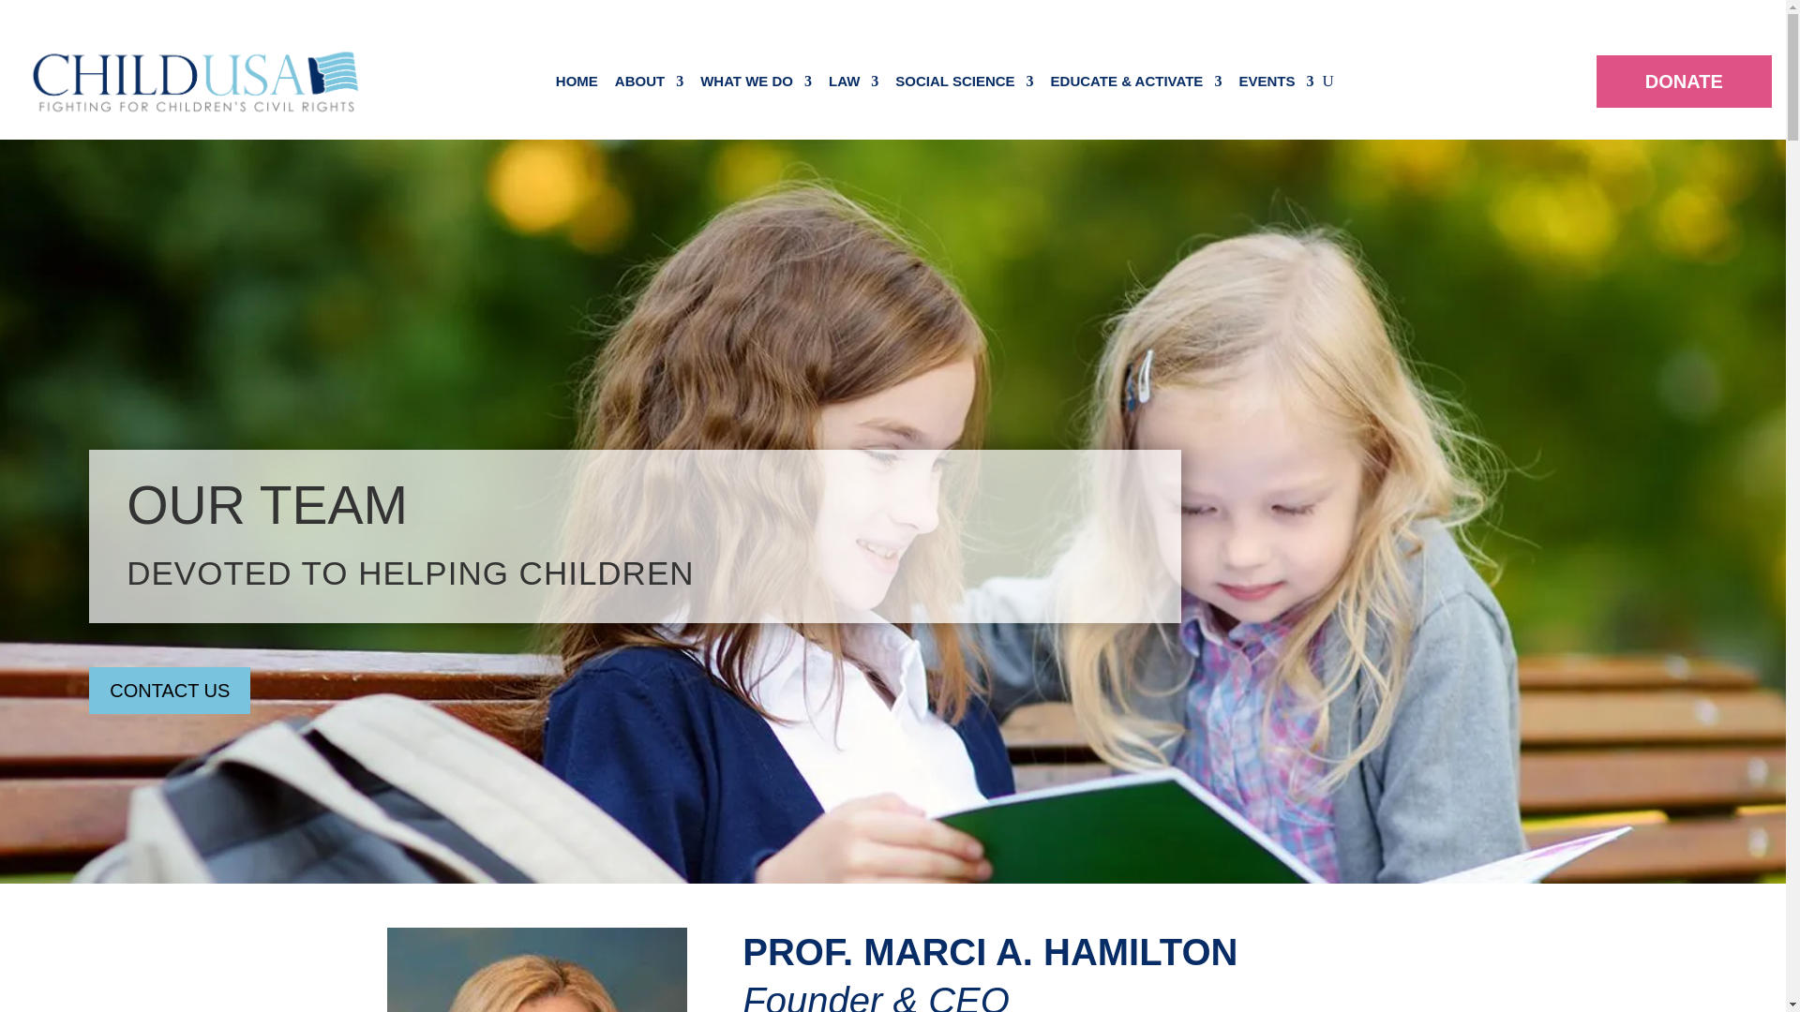 This screenshot has width=1800, height=1012. I want to click on SOCIAL SCIENCE, so click(964, 84).